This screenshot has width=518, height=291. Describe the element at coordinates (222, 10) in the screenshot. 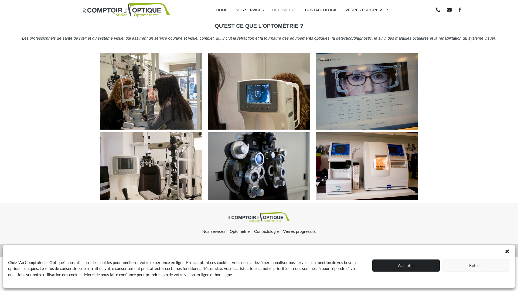

I see `HOME` at that location.